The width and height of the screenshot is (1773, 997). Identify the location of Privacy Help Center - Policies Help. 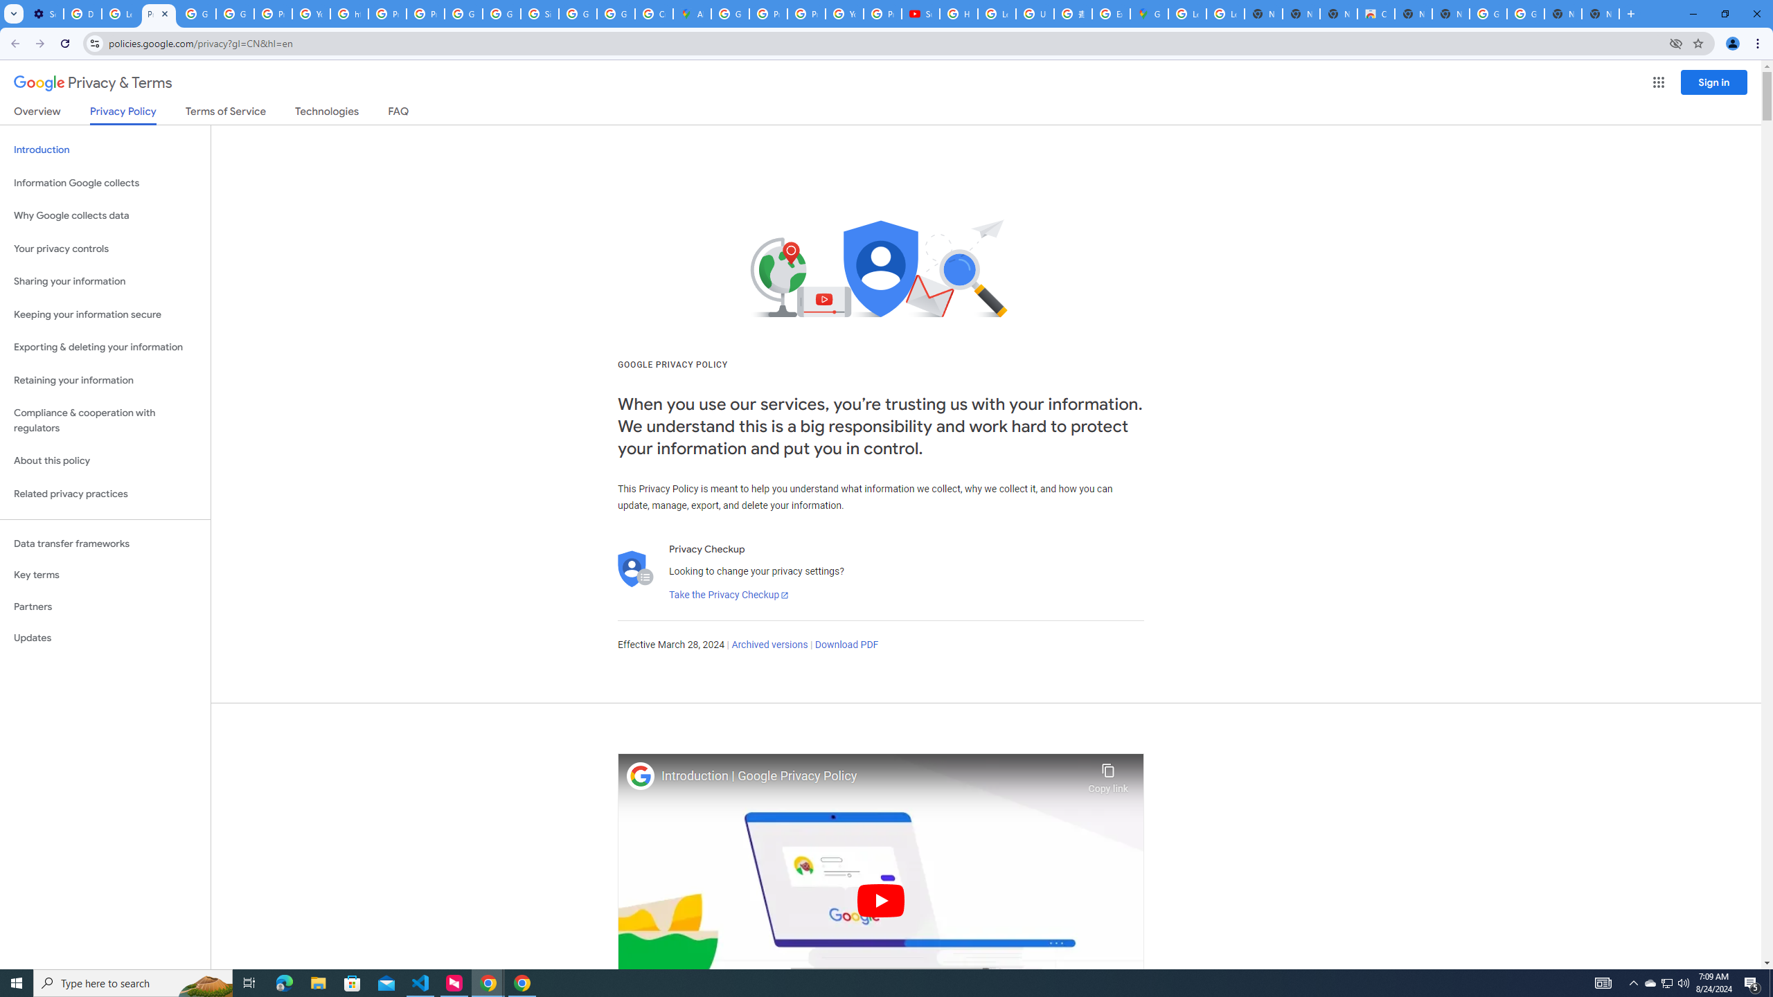
(387, 14).